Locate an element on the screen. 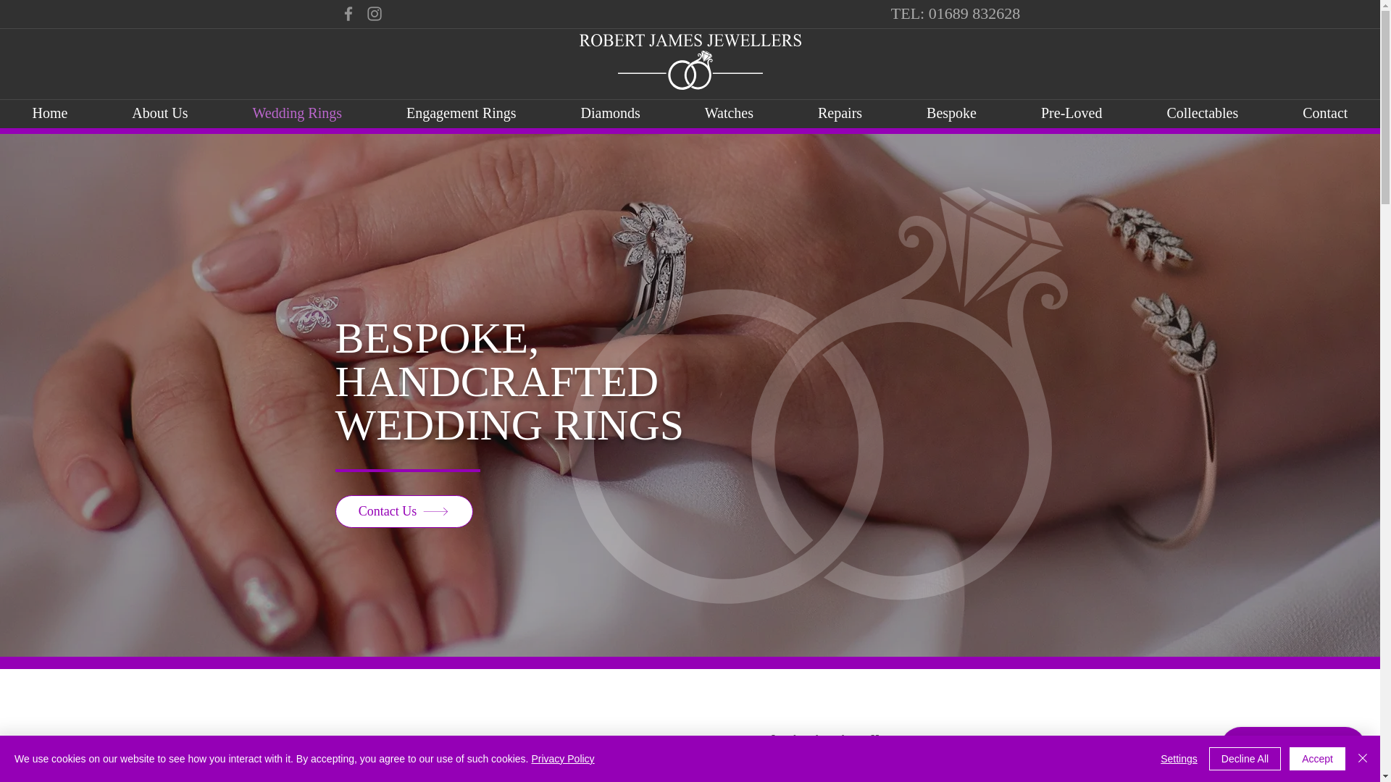 This screenshot has width=1391, height=782. Wedding Rings is located at coordinates (297, 113).